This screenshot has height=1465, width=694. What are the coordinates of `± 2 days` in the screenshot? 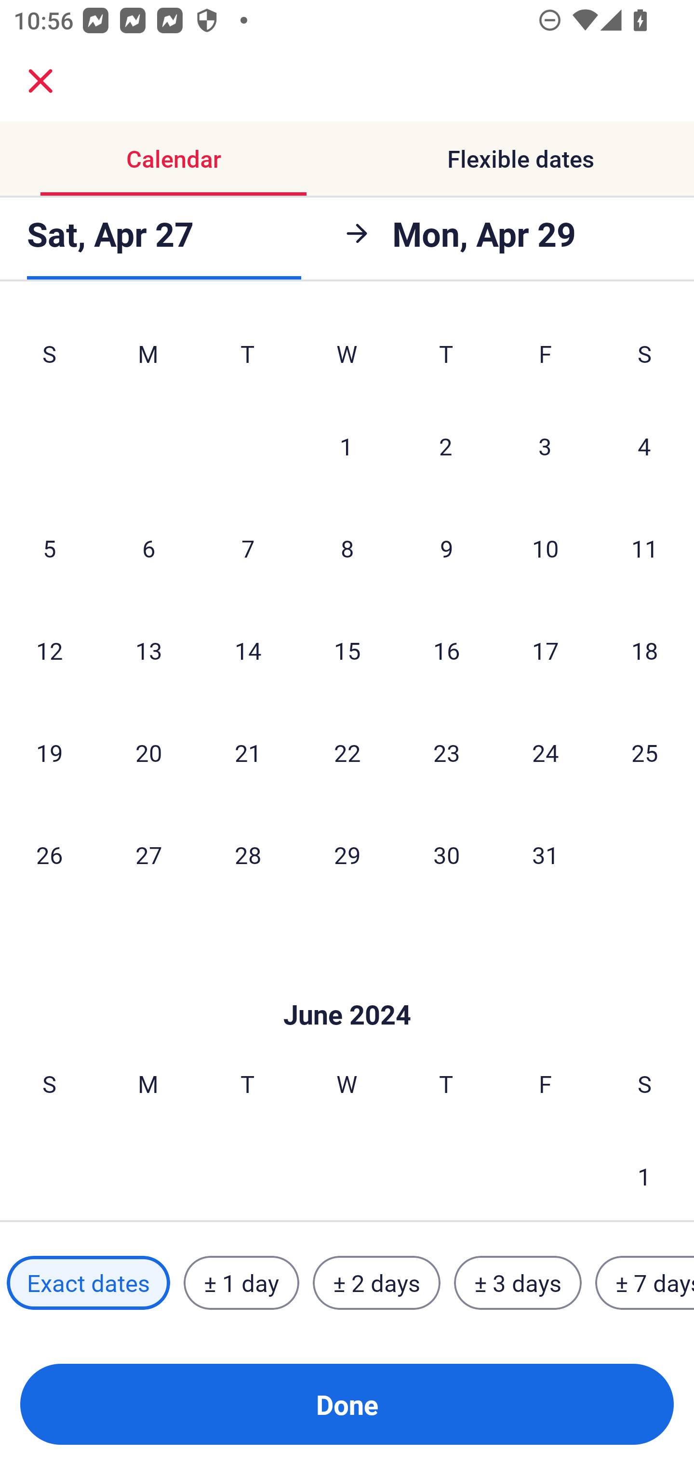 It's located at (377, 1282).